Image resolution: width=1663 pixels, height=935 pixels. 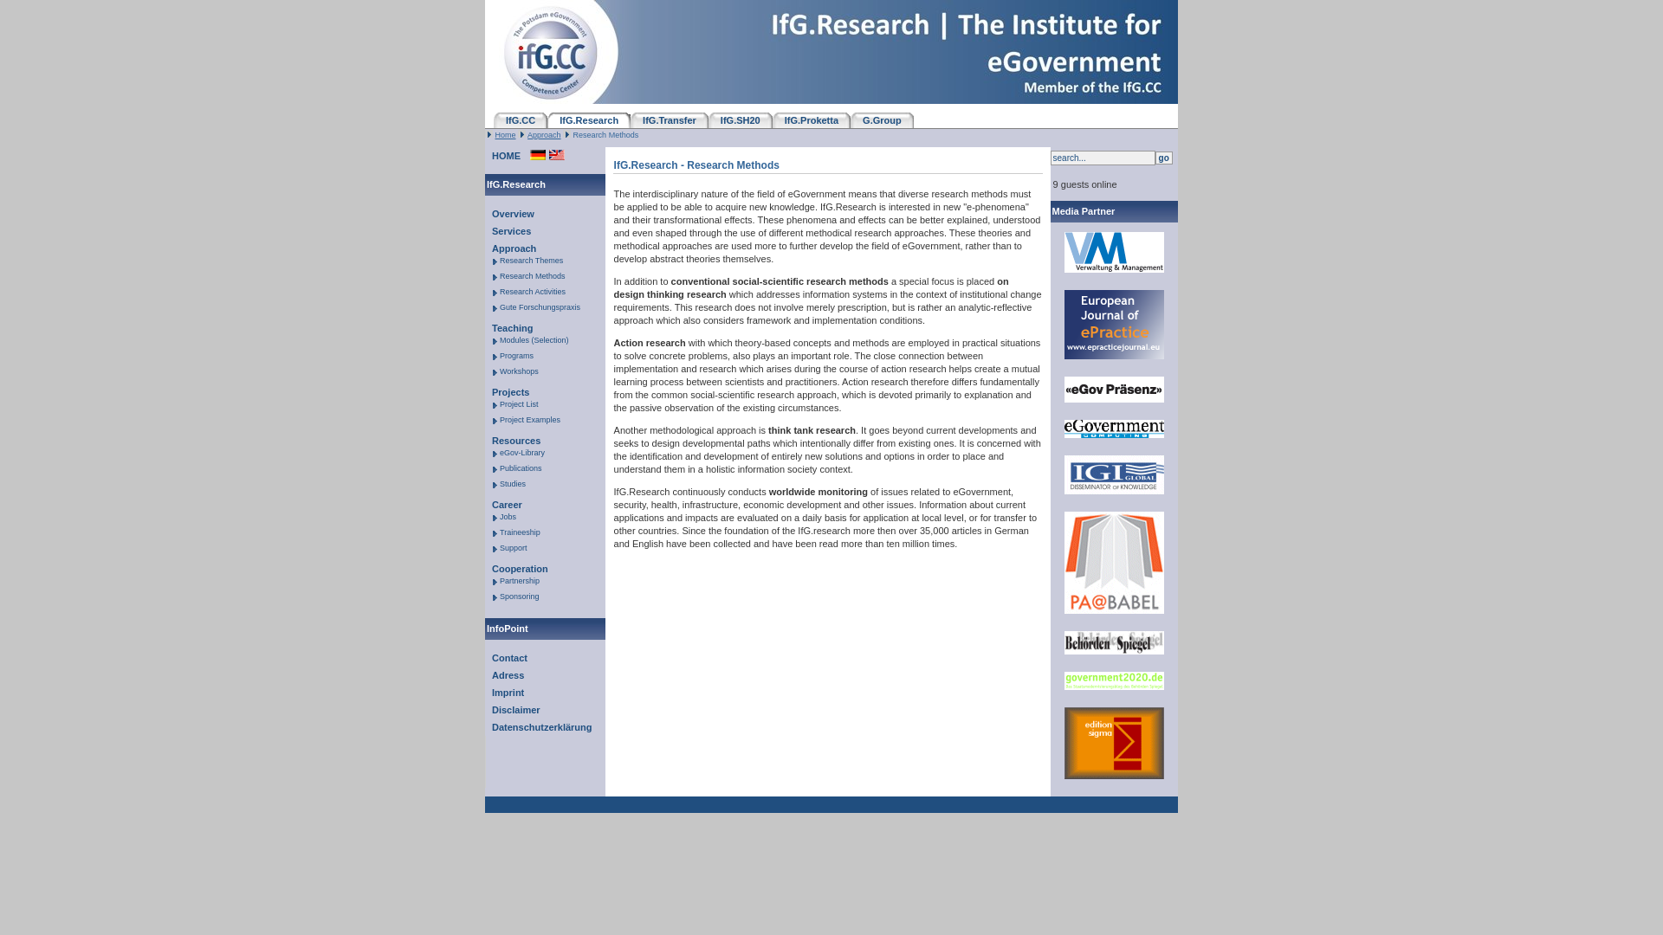 What do you see at coordinates (521, 453) in the screenshot?
I see `eGov-Library` at bounding box center [521, 453].